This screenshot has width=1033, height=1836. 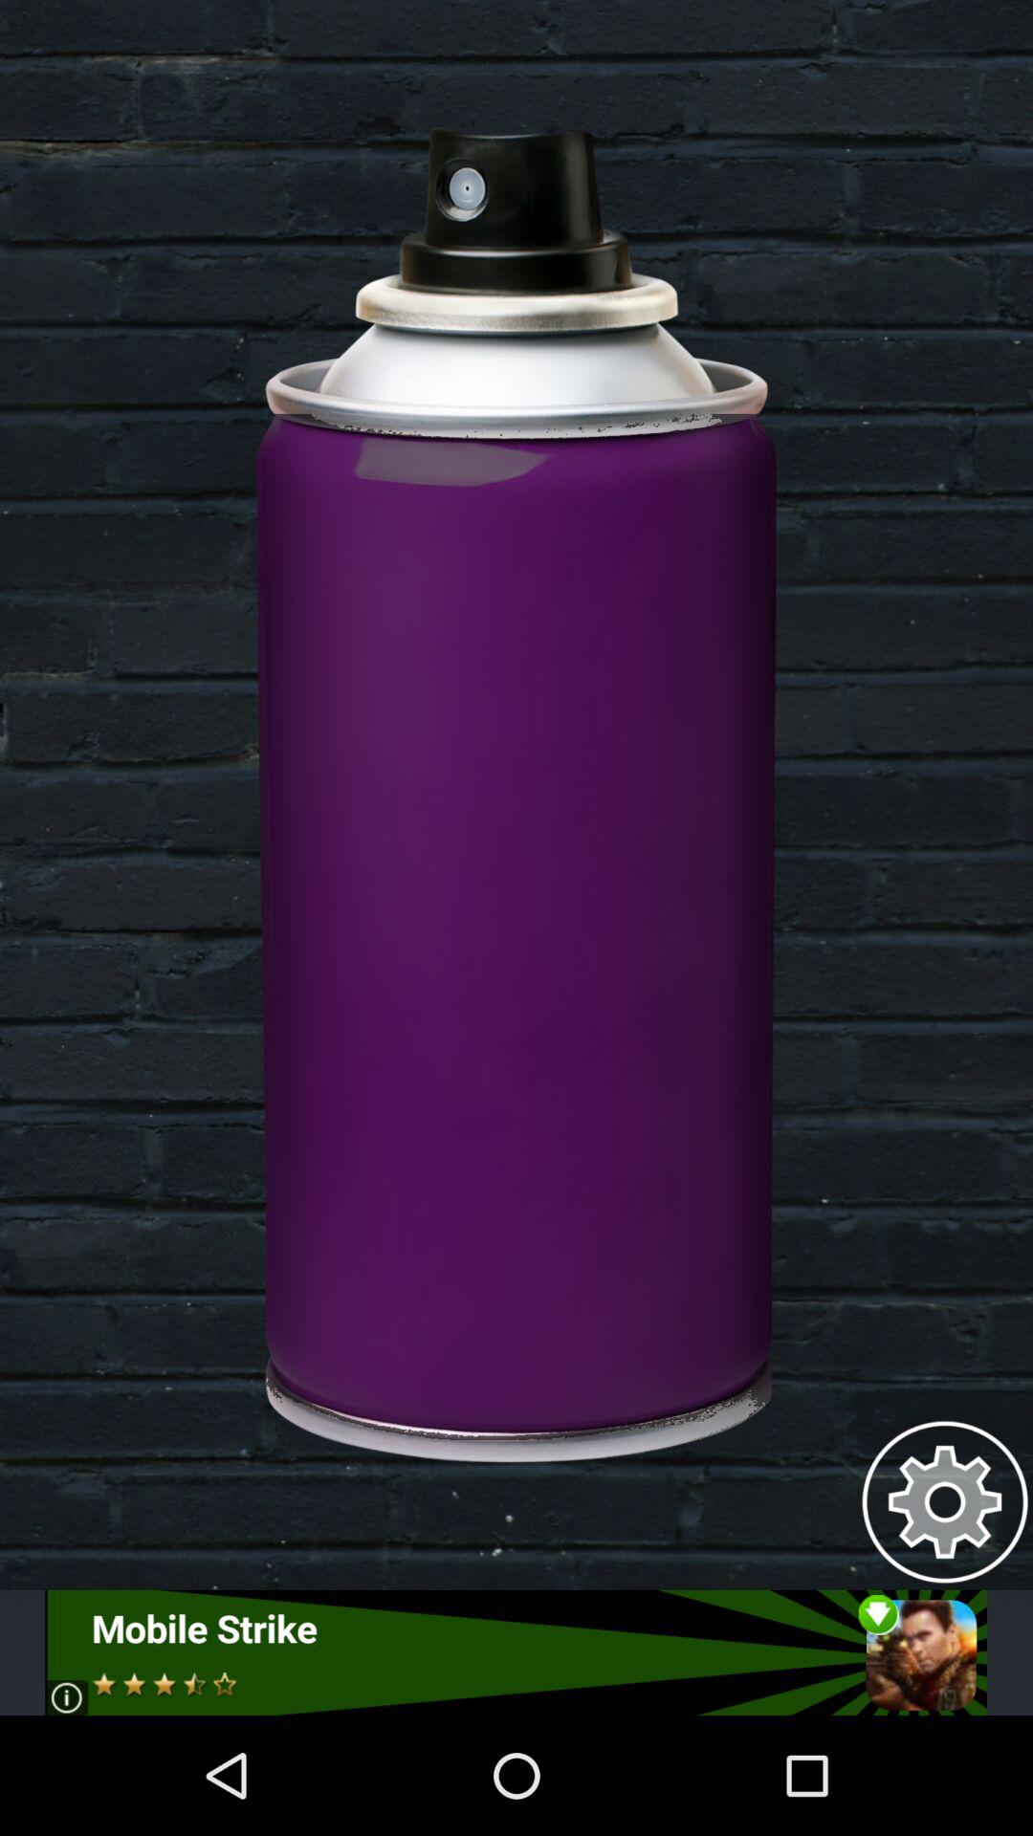 I want to click on enter settings, so click(x=945, y=1501).